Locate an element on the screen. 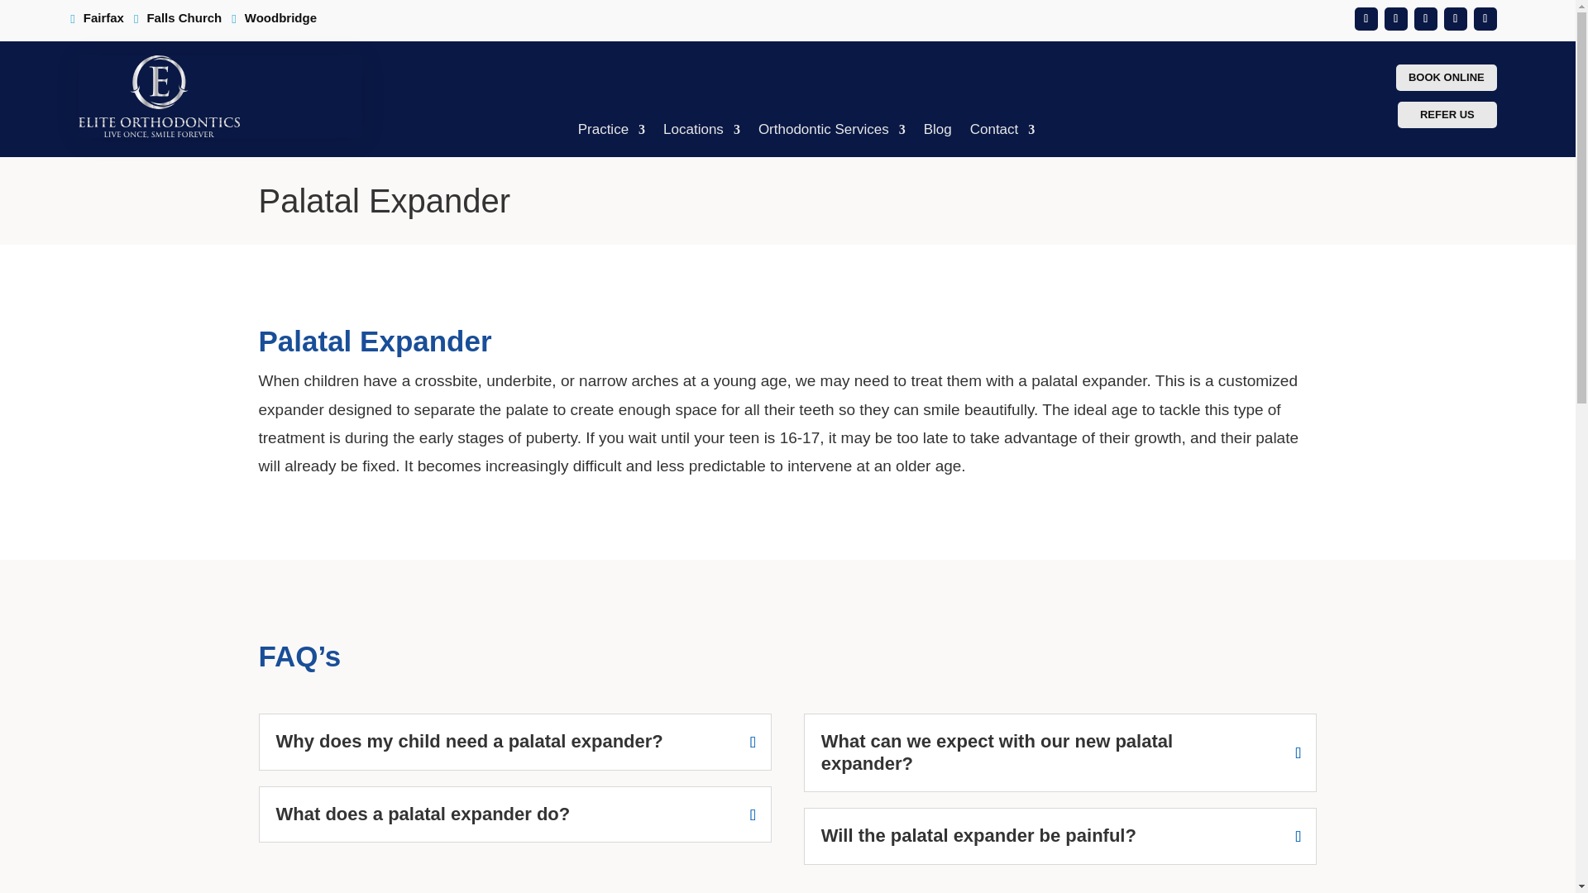  Falls Church is located at coordinates (182, 21).